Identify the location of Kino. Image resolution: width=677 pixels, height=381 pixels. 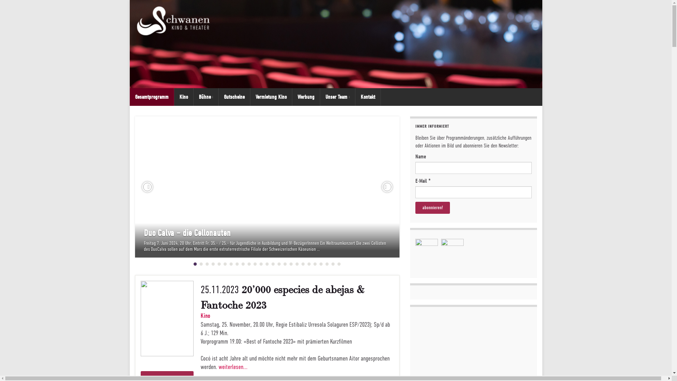
(183, 97).